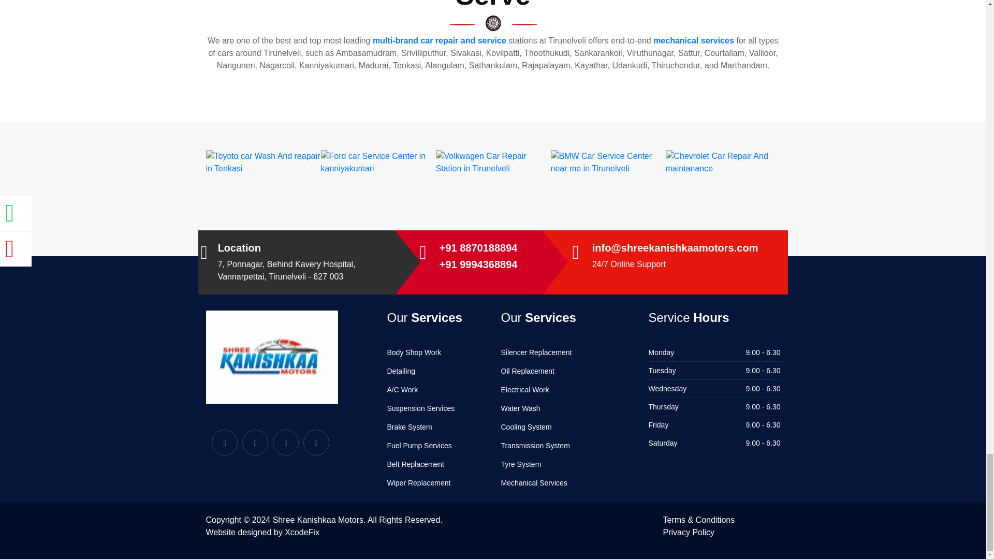 The width and height of the screenshot is (994, 559). I want to click on Car Detailing Work, so click(401, 371).